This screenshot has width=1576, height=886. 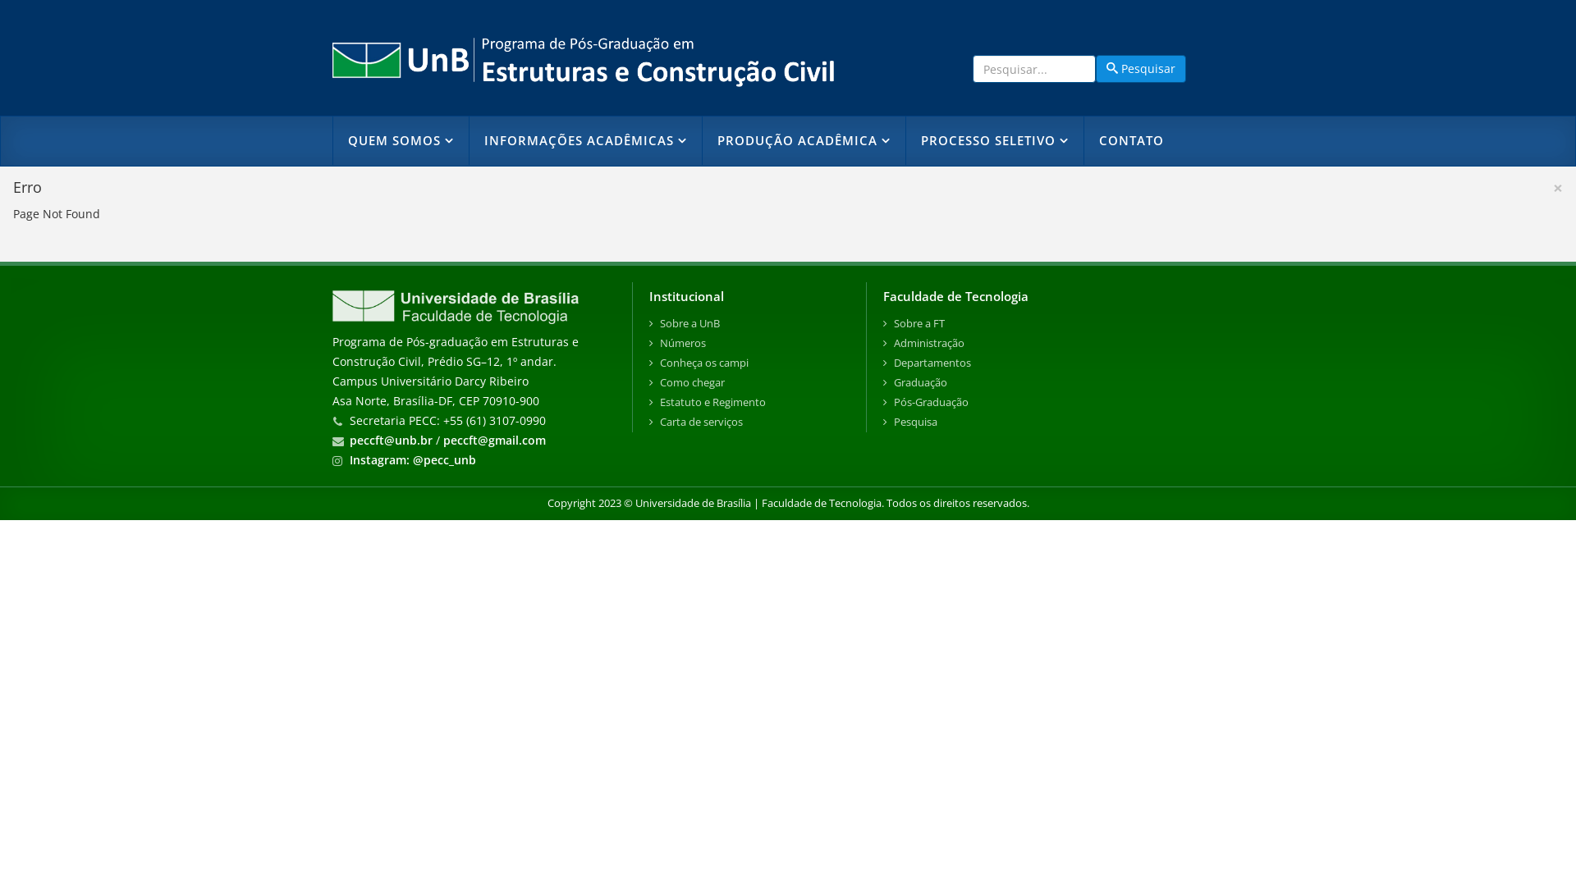 I want to click on PROCESSO SELETIVO, so click(x=995, y=141).